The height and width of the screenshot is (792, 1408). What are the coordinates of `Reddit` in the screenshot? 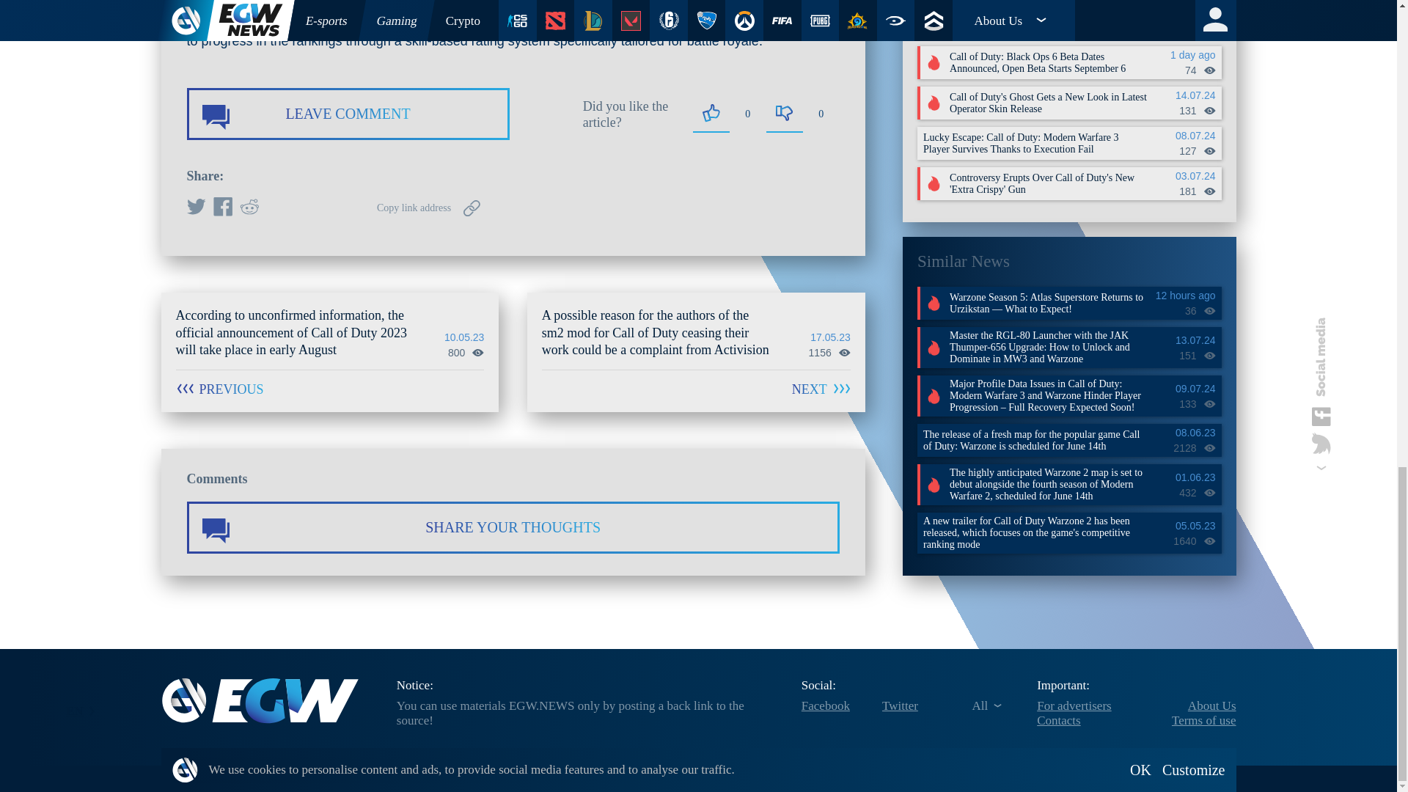 It's located at (248, 208).